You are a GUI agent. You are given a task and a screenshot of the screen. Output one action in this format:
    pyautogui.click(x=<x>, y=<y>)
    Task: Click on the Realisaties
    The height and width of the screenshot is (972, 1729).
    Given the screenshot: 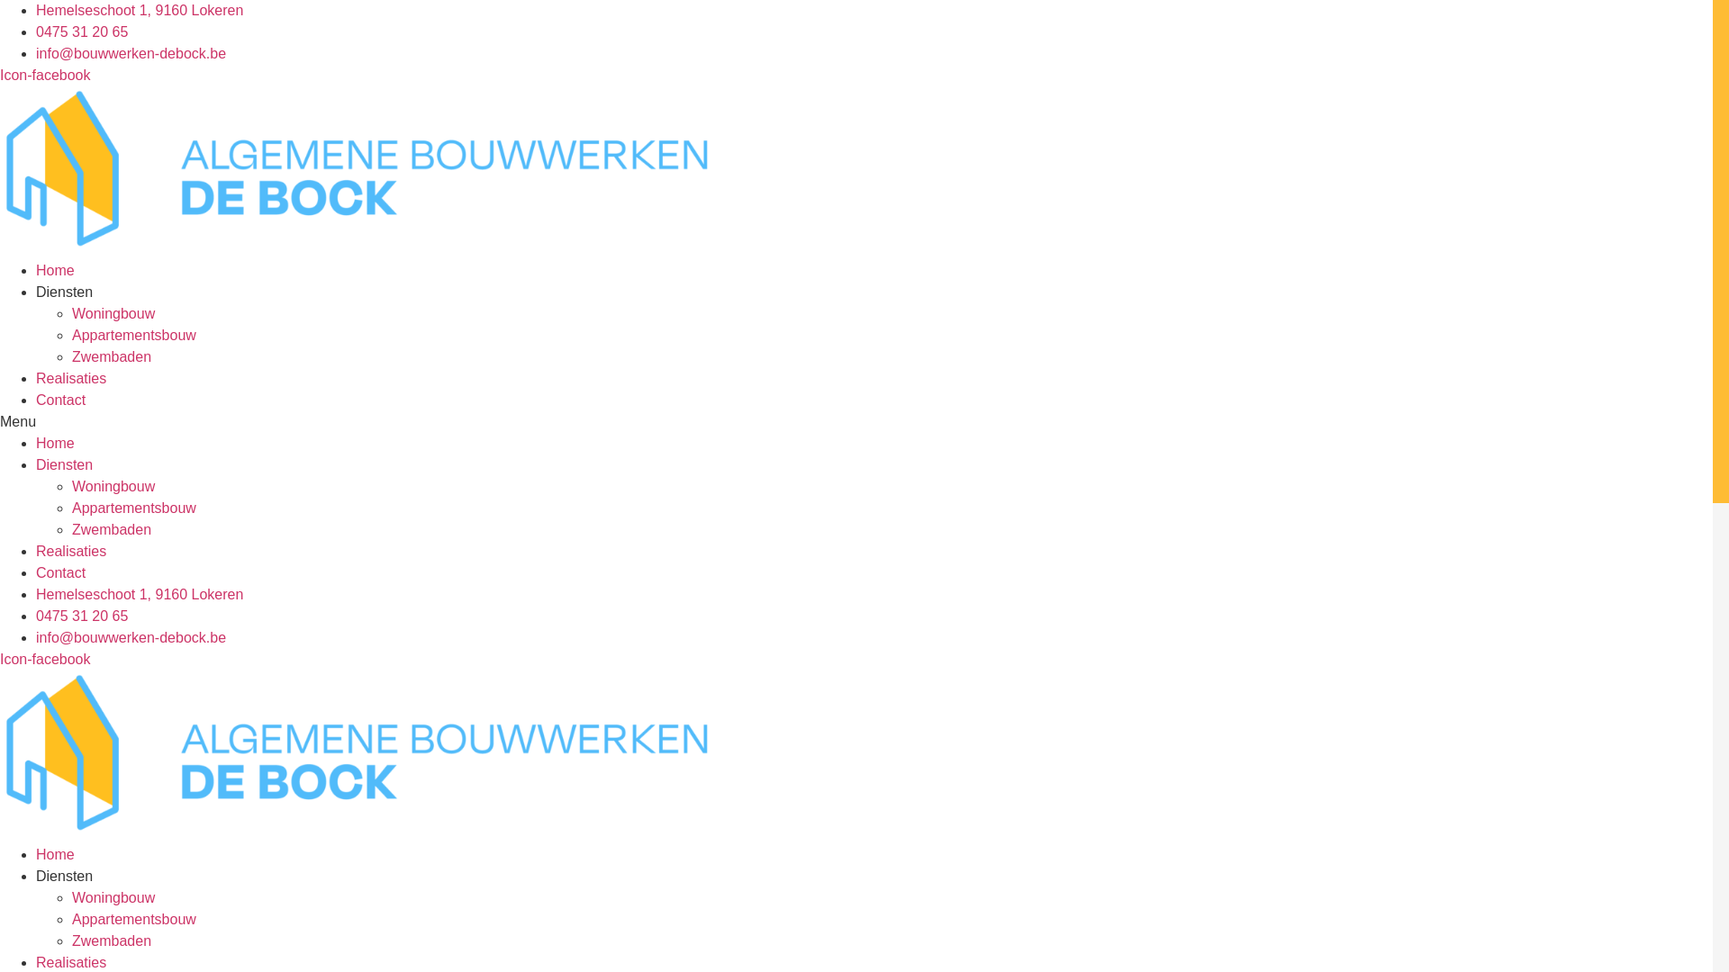 What is the action you would take?
    pyautogui.click(x=71, y=963)
    